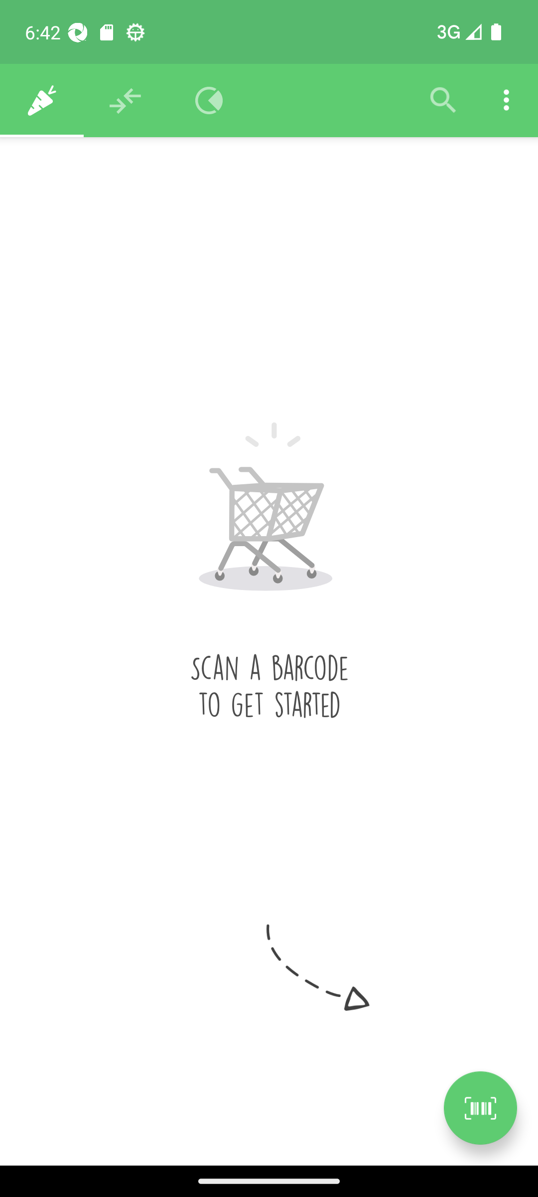  What do you see at coordinates (443, 101) in the screenshot?
I see `Filter` at bounding box center [443, 101].